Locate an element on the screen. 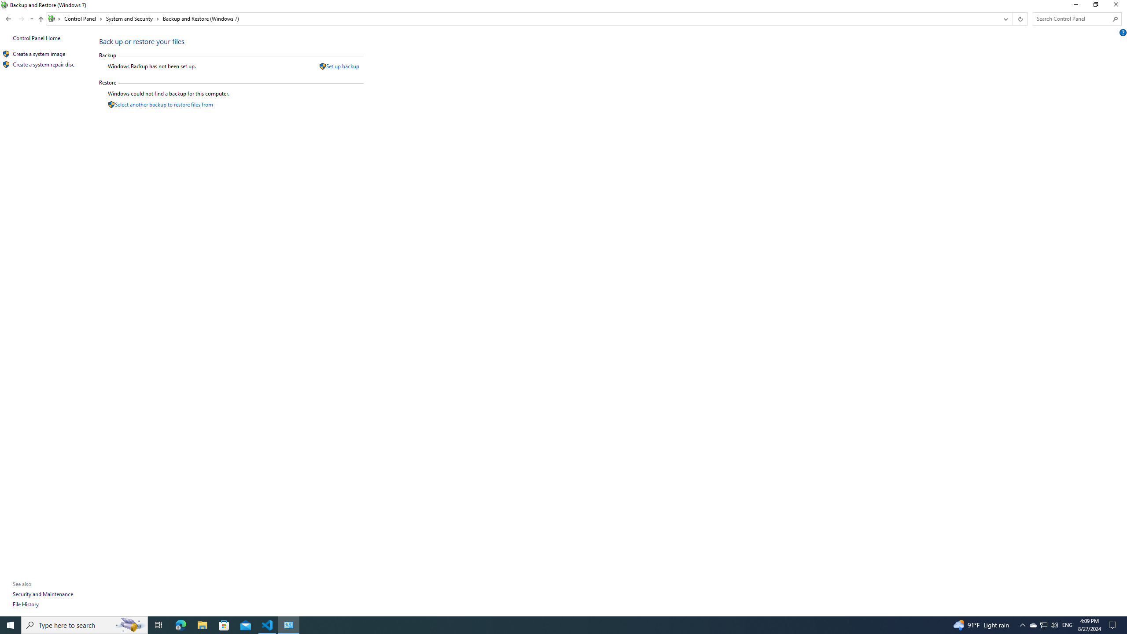 This screenshot has width=1127, height=634. Control Panel Home is located at coordinates (37, 38).